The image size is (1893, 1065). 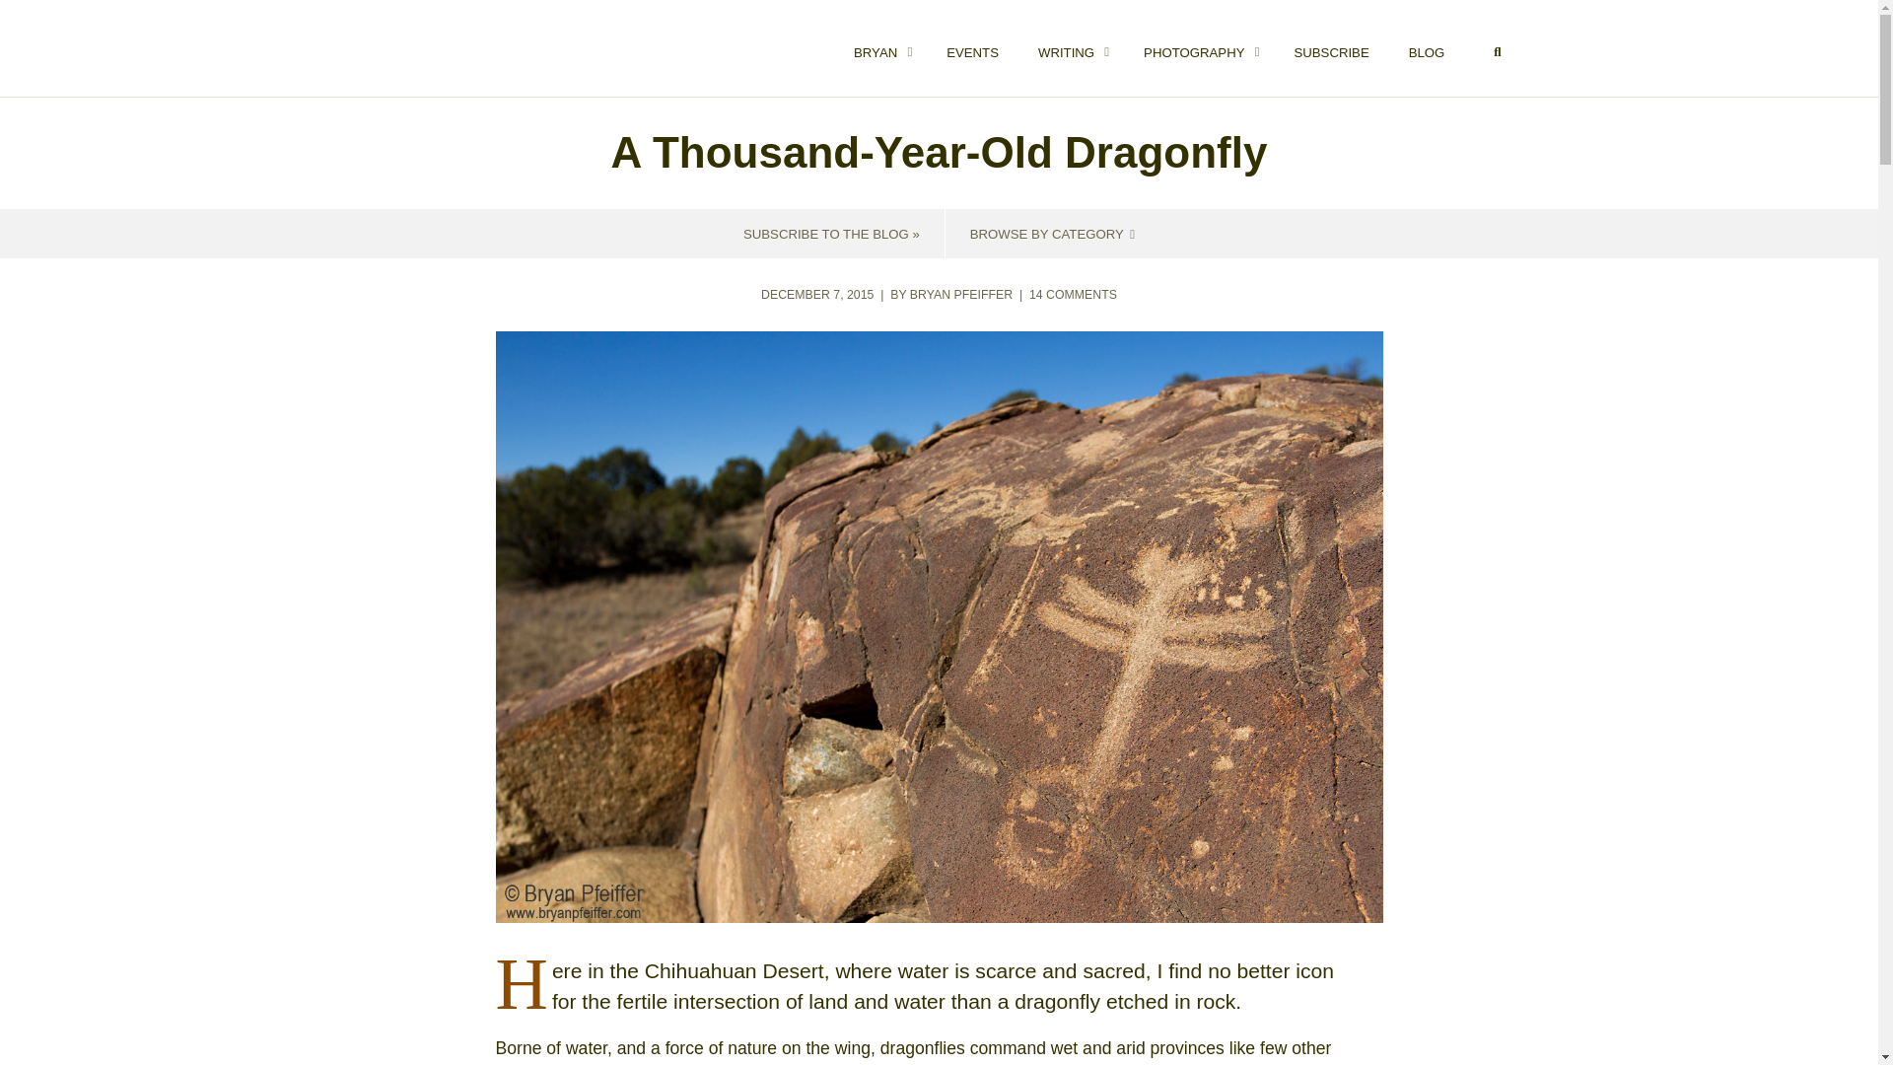 What do you see at coordinates (1183, 48) in the screenshot?
I see `Search` at bounding box center [1183, 48].